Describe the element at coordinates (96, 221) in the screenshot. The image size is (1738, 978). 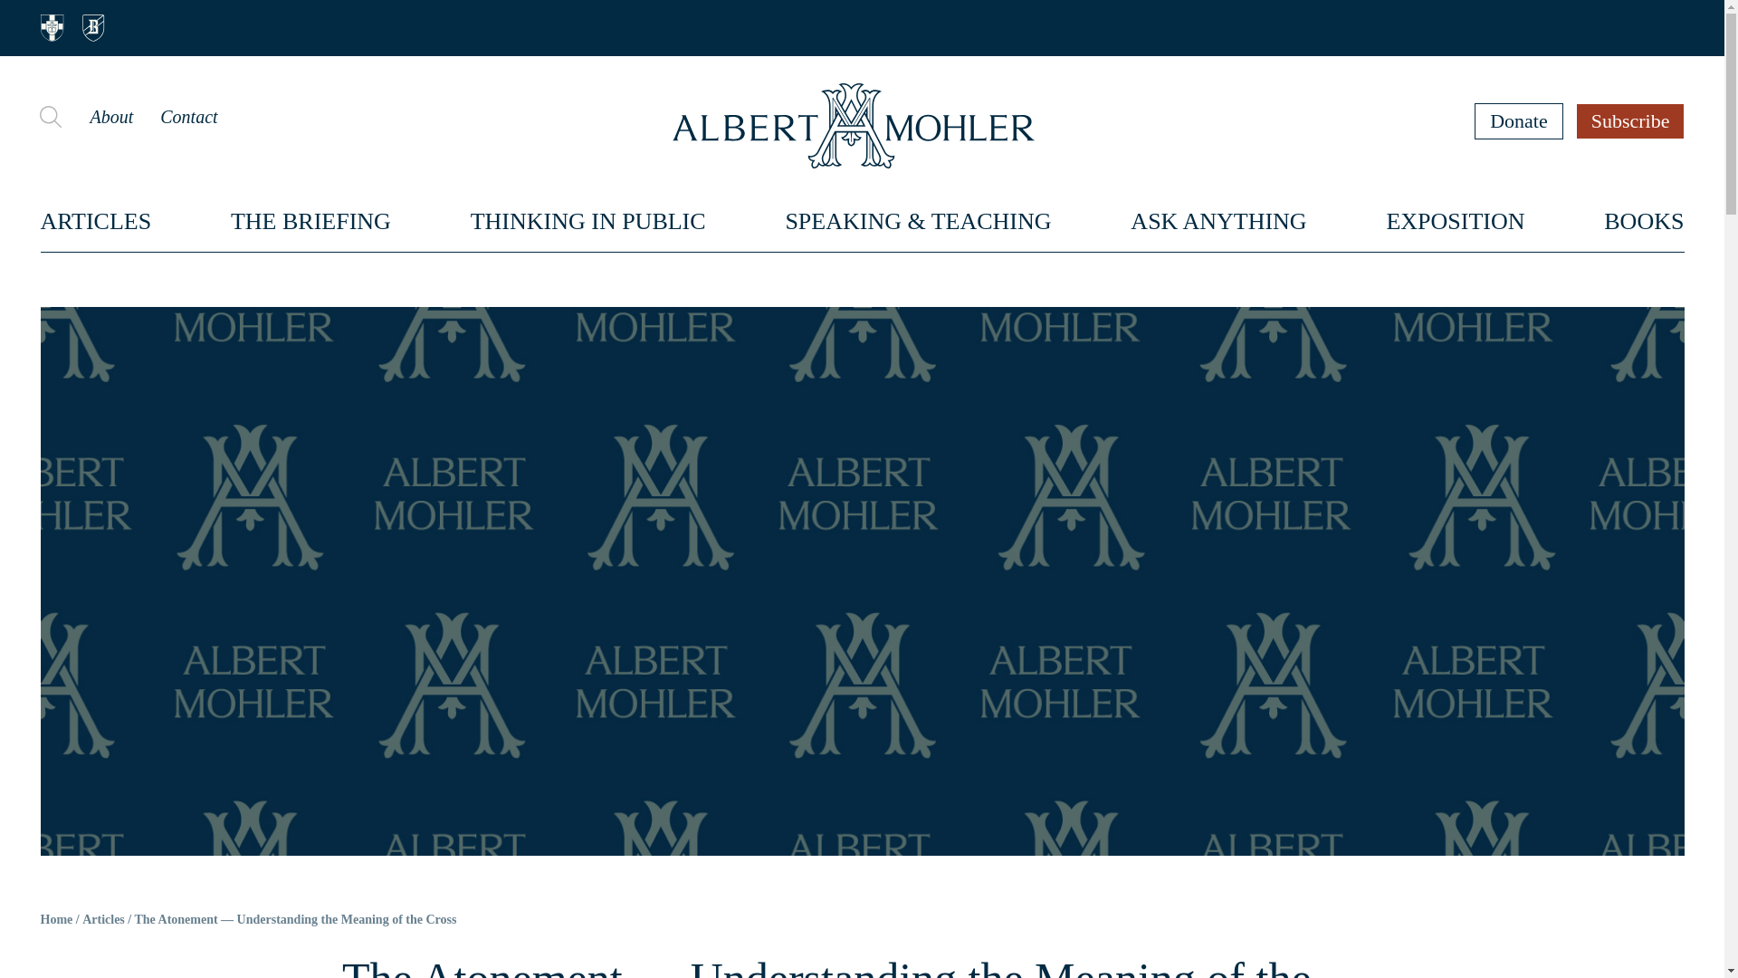
I see `ARTICLES` at that location.